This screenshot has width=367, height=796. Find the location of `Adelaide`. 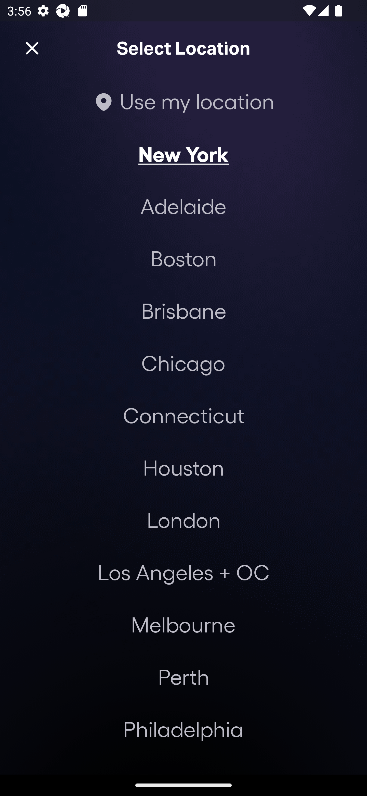

Adelaide is located at coordinates (183, 206).